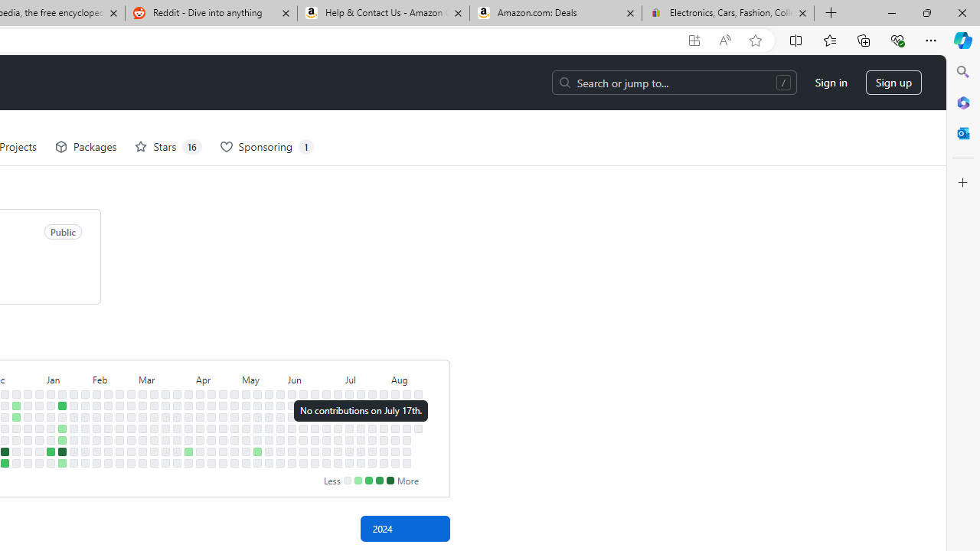 The image size is (980, 551). I want to click on No contributions on February 9th., so click(96, 452).